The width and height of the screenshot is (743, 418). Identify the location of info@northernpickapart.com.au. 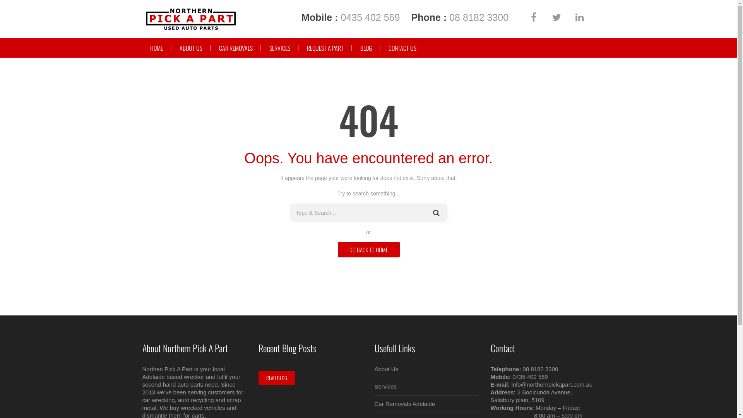
(552, 385).